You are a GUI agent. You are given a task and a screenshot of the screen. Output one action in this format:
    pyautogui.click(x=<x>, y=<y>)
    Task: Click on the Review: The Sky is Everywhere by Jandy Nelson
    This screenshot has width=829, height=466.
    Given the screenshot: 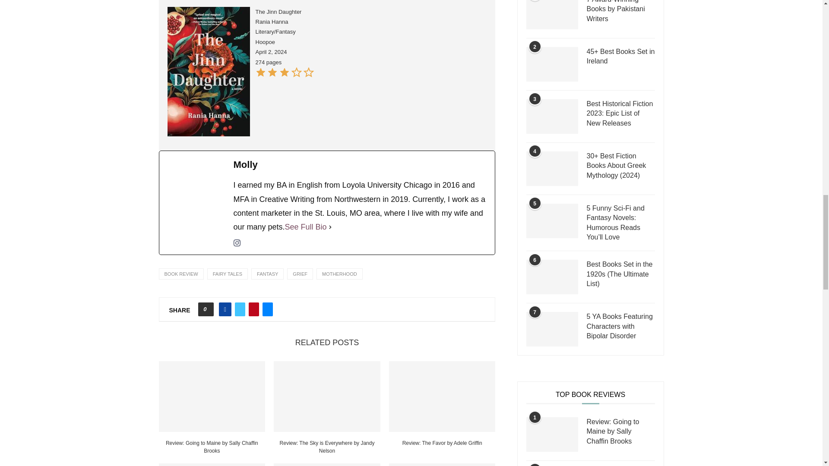 What is the action you would take?
    pyautogui.click(x=327, y=397)
    